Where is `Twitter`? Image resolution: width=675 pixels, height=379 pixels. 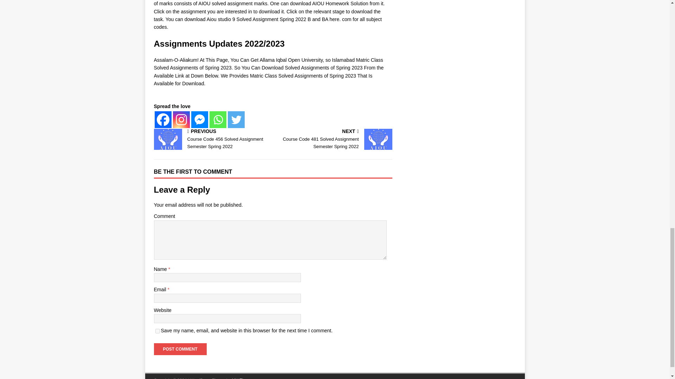
Twitter is located at coordinates (236, 120).